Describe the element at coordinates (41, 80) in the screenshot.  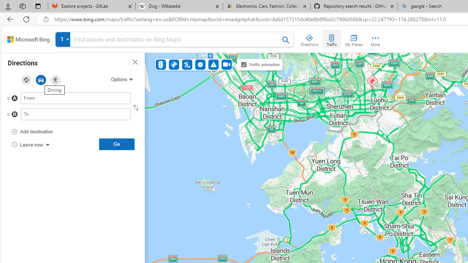
I see `Driving` at that location.